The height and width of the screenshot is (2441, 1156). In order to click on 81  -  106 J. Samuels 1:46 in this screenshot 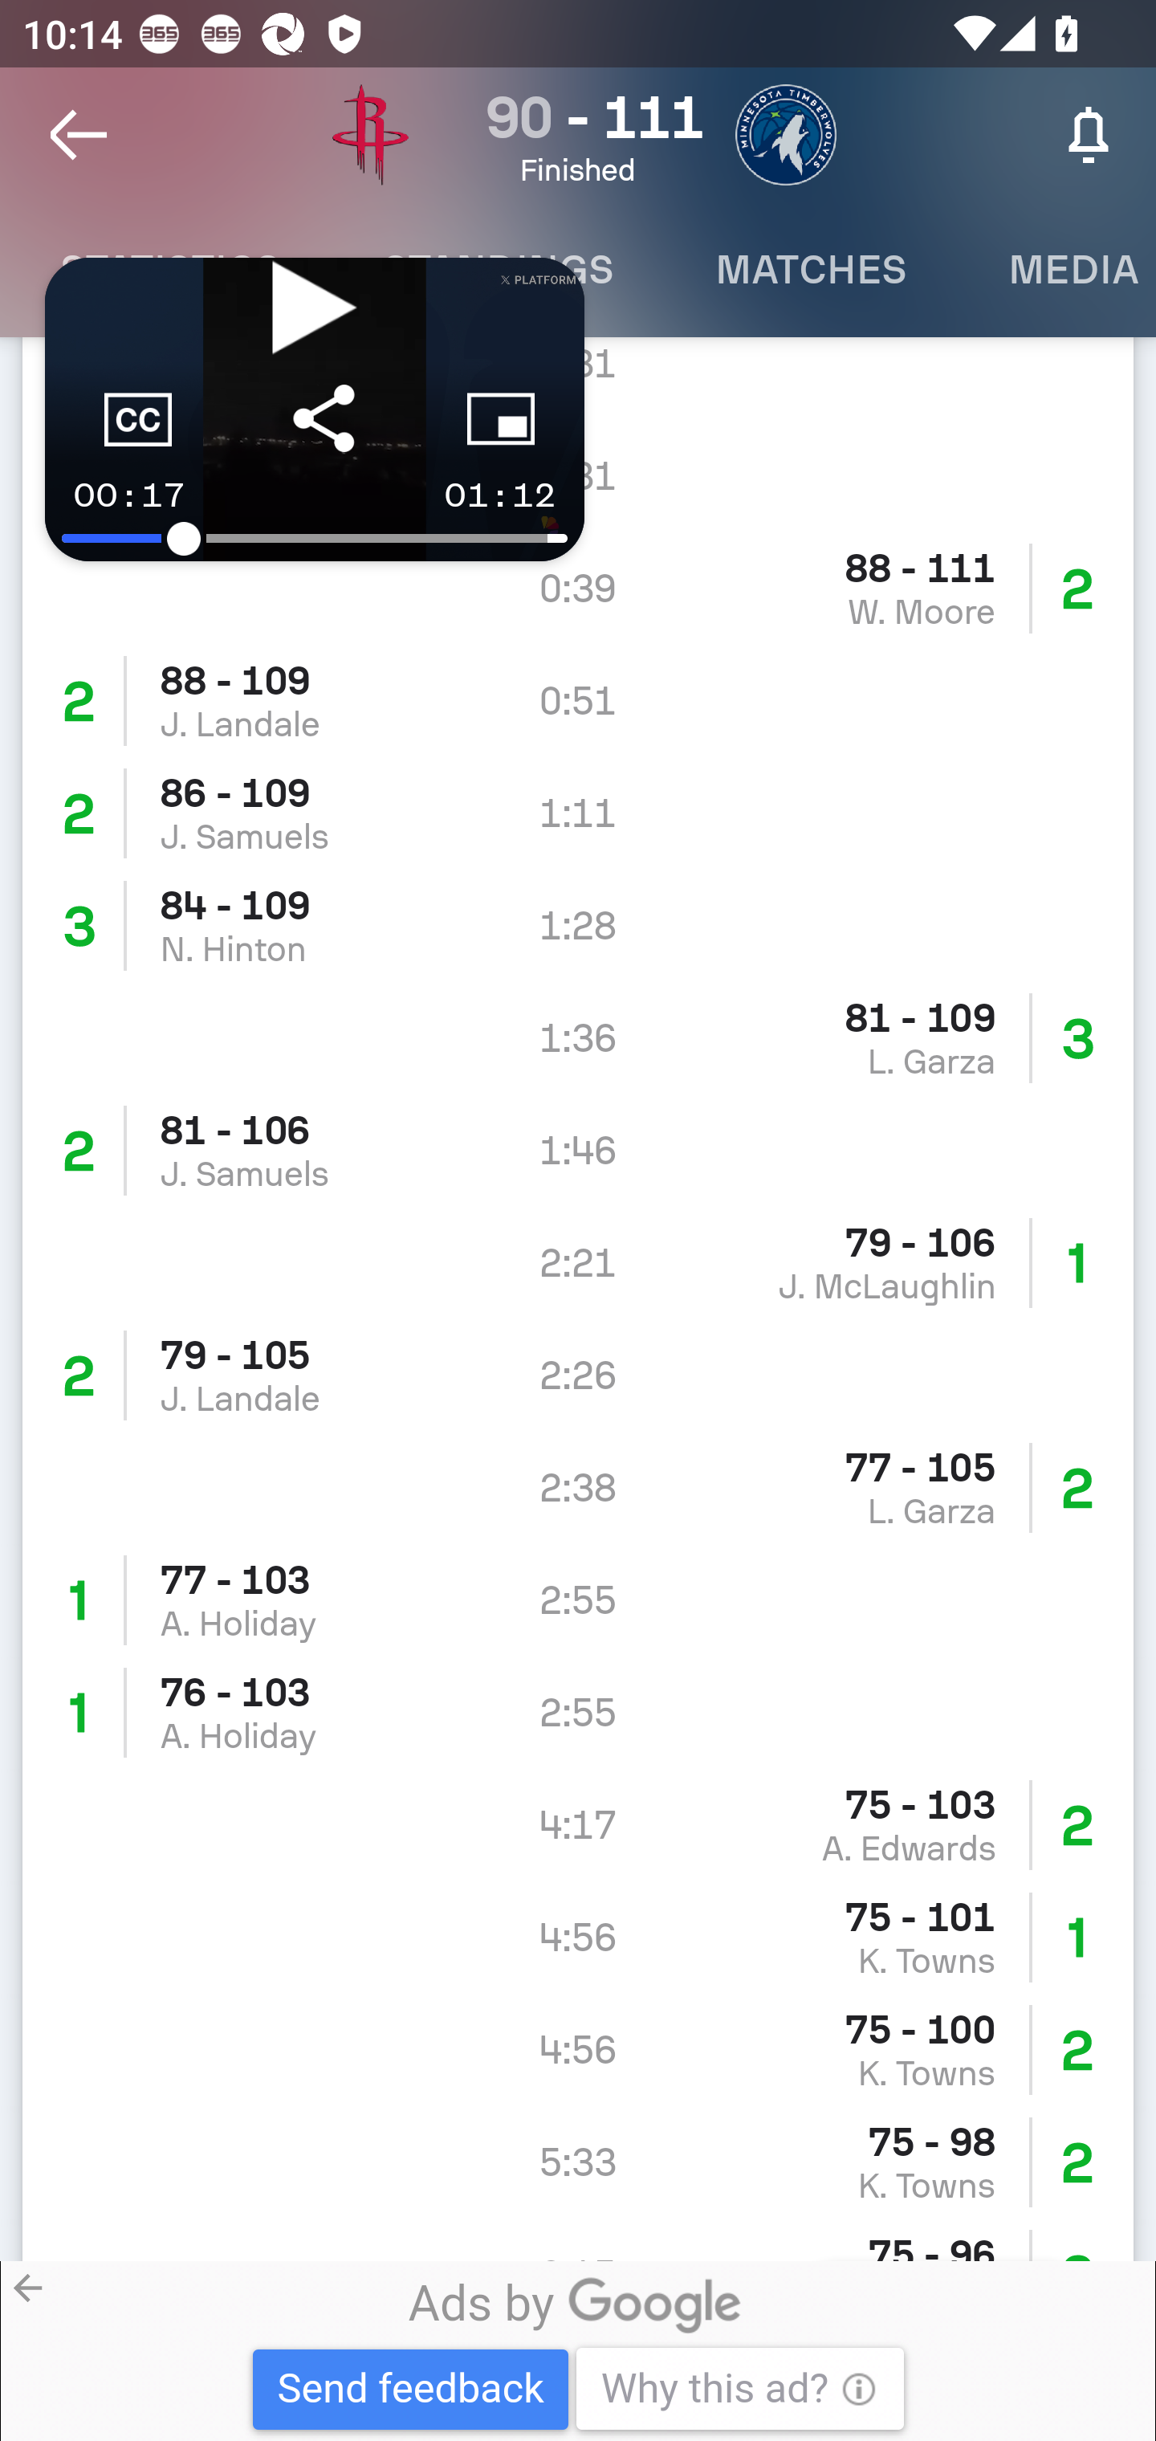, I will do `click(578, 1149)`.